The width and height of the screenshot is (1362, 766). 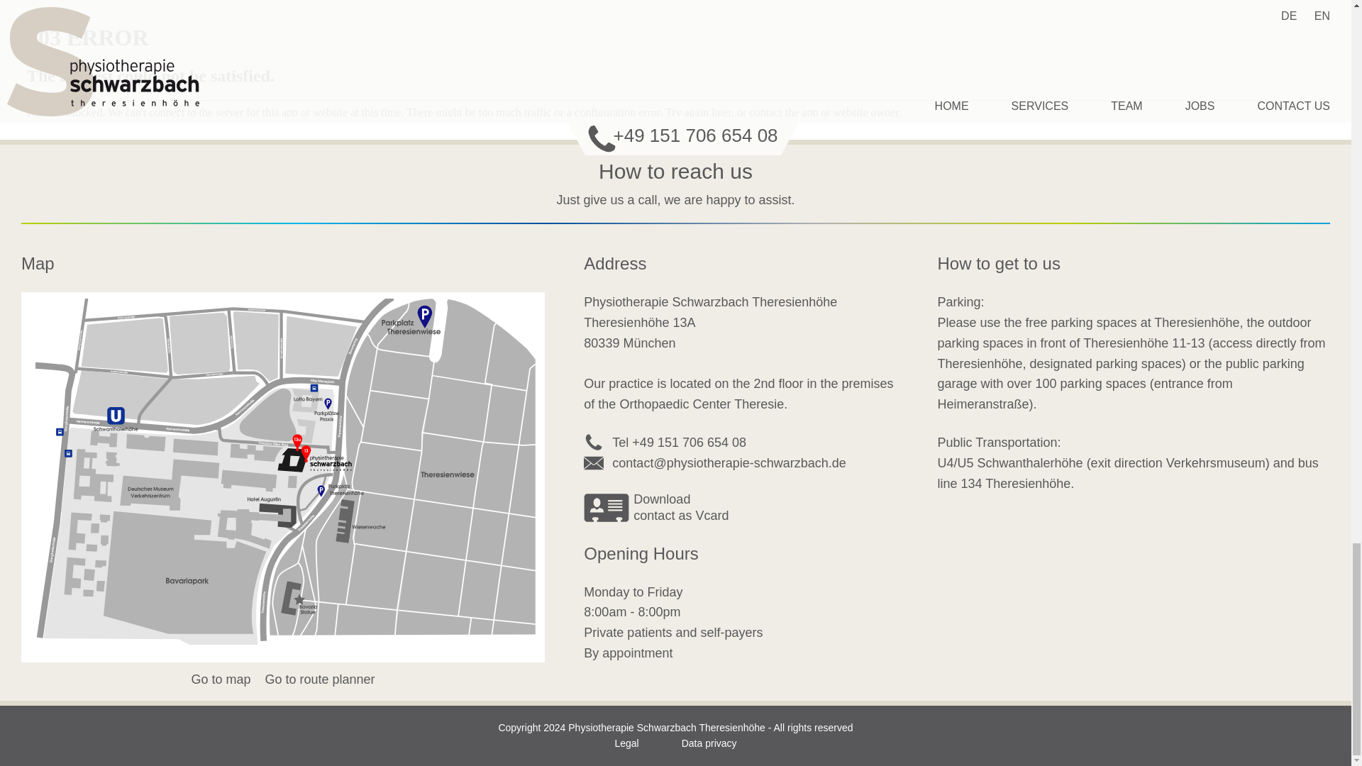 What do you see at coordinates (709, 743) in the screenshot?
I see `Go to route planner` at bounding box center [709, 743].